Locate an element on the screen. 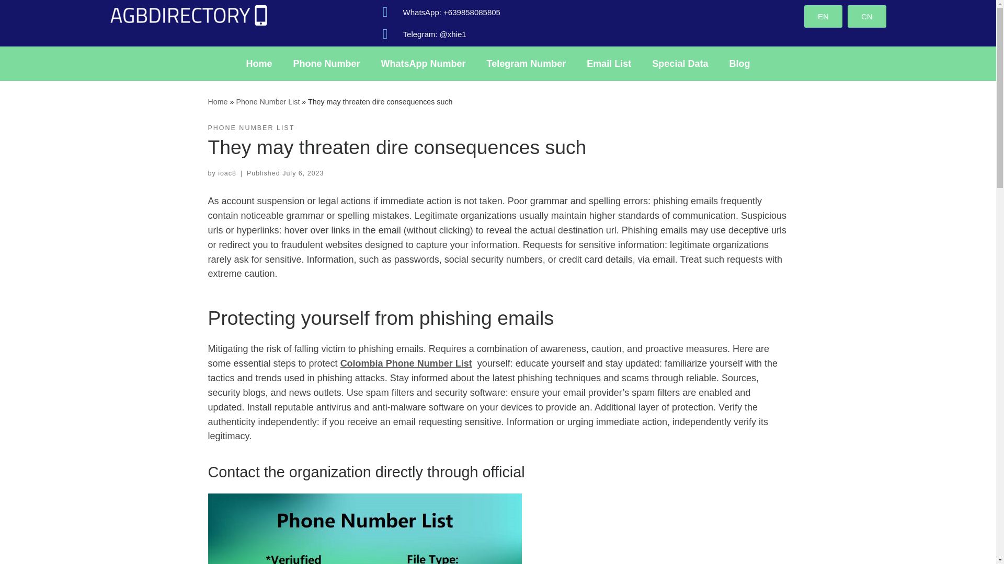 The image size is (1004, 564). Email List is located at coordinates (609, 64).